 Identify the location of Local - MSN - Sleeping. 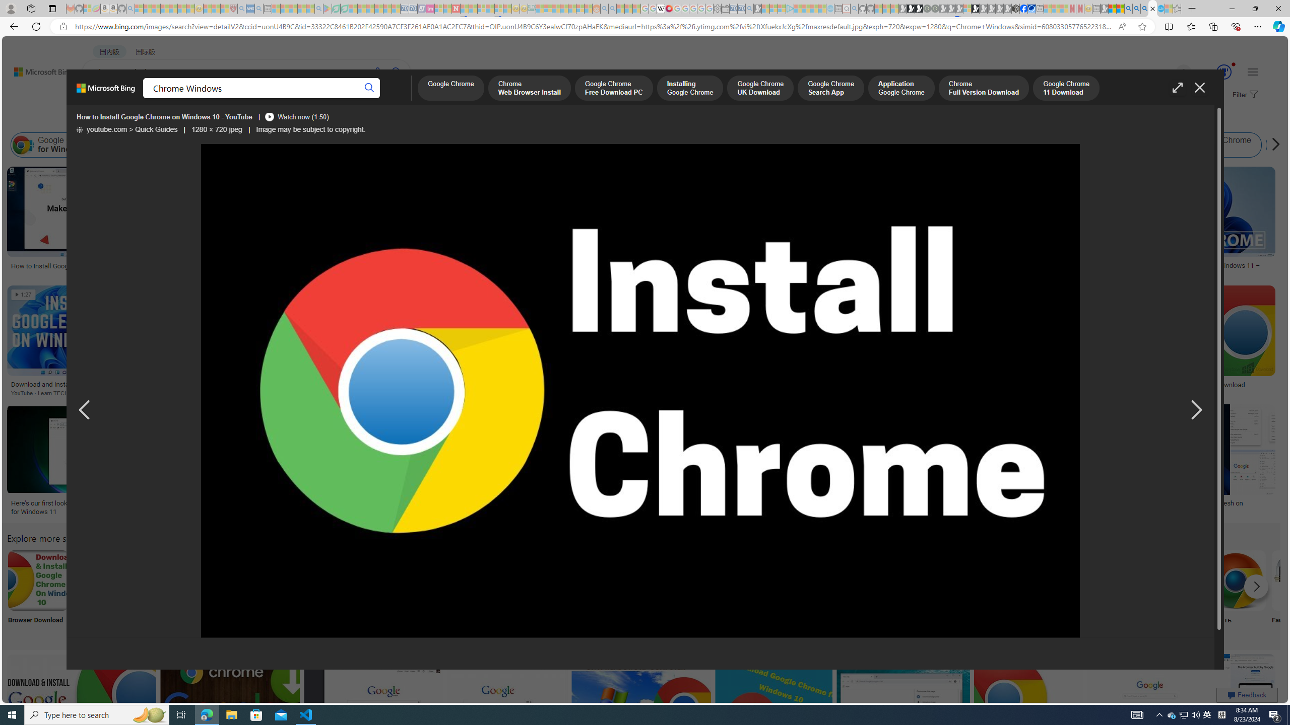
(225, 9).